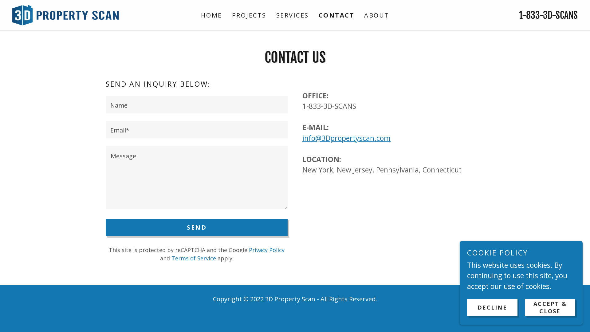 The image size is (590, 332). Describe the element at coordinates (377, 15) in the screenshot. I see `ABOUT` at that location.